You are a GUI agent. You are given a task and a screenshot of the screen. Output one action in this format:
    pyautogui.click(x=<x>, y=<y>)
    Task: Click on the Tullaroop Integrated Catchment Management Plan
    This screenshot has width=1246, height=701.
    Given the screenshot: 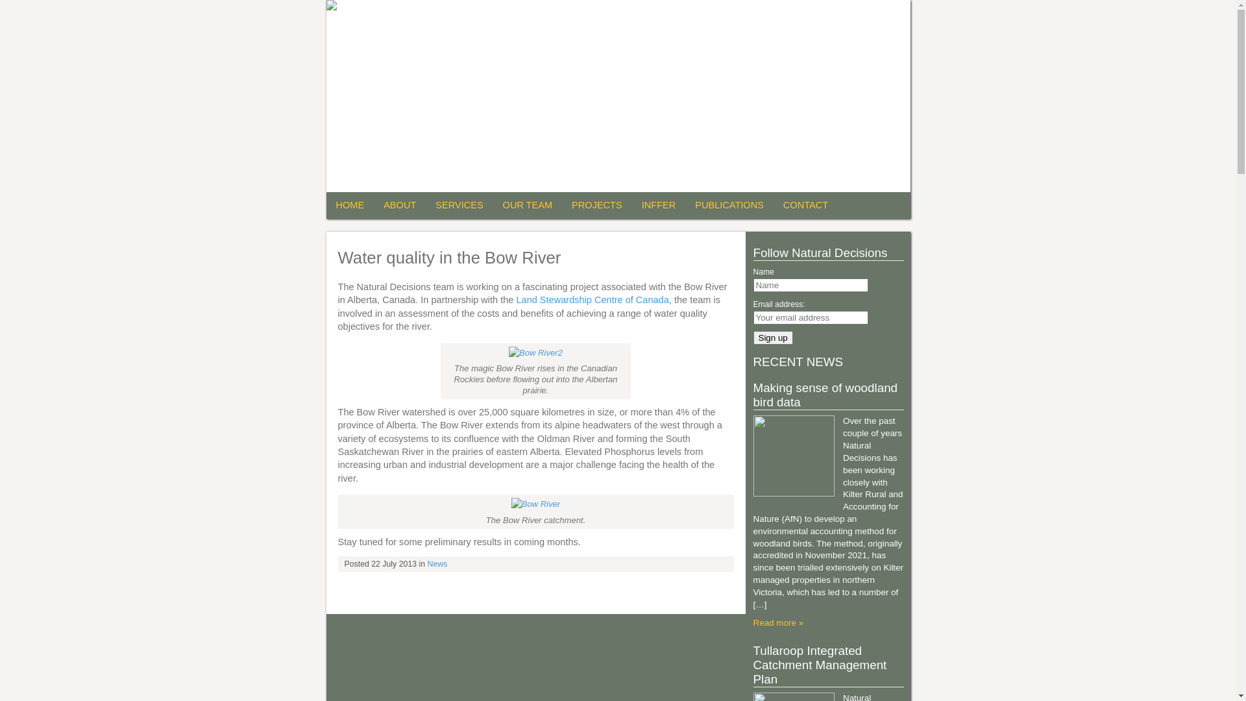 What is the action you would take?
    pyautogui.click(x=820, y=665)
    